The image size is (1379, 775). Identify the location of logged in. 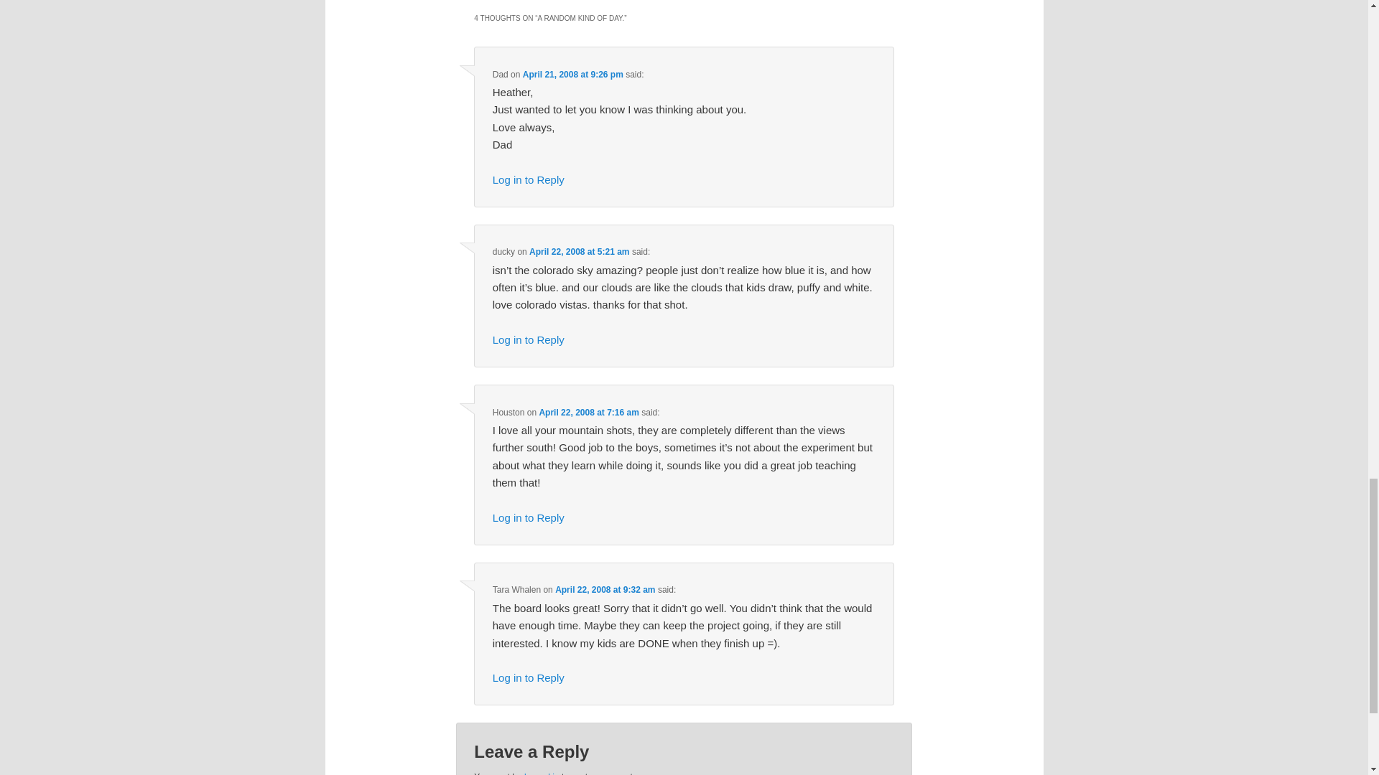
(542, 774).